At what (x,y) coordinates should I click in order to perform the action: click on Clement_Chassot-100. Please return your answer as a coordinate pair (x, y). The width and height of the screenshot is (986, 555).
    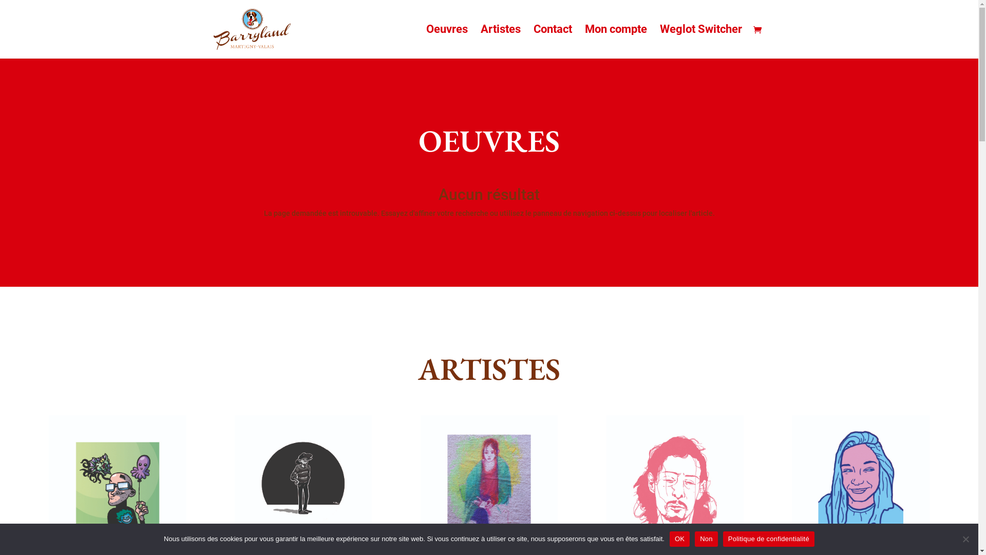
    Looking at the image, I should click on (675, 484).